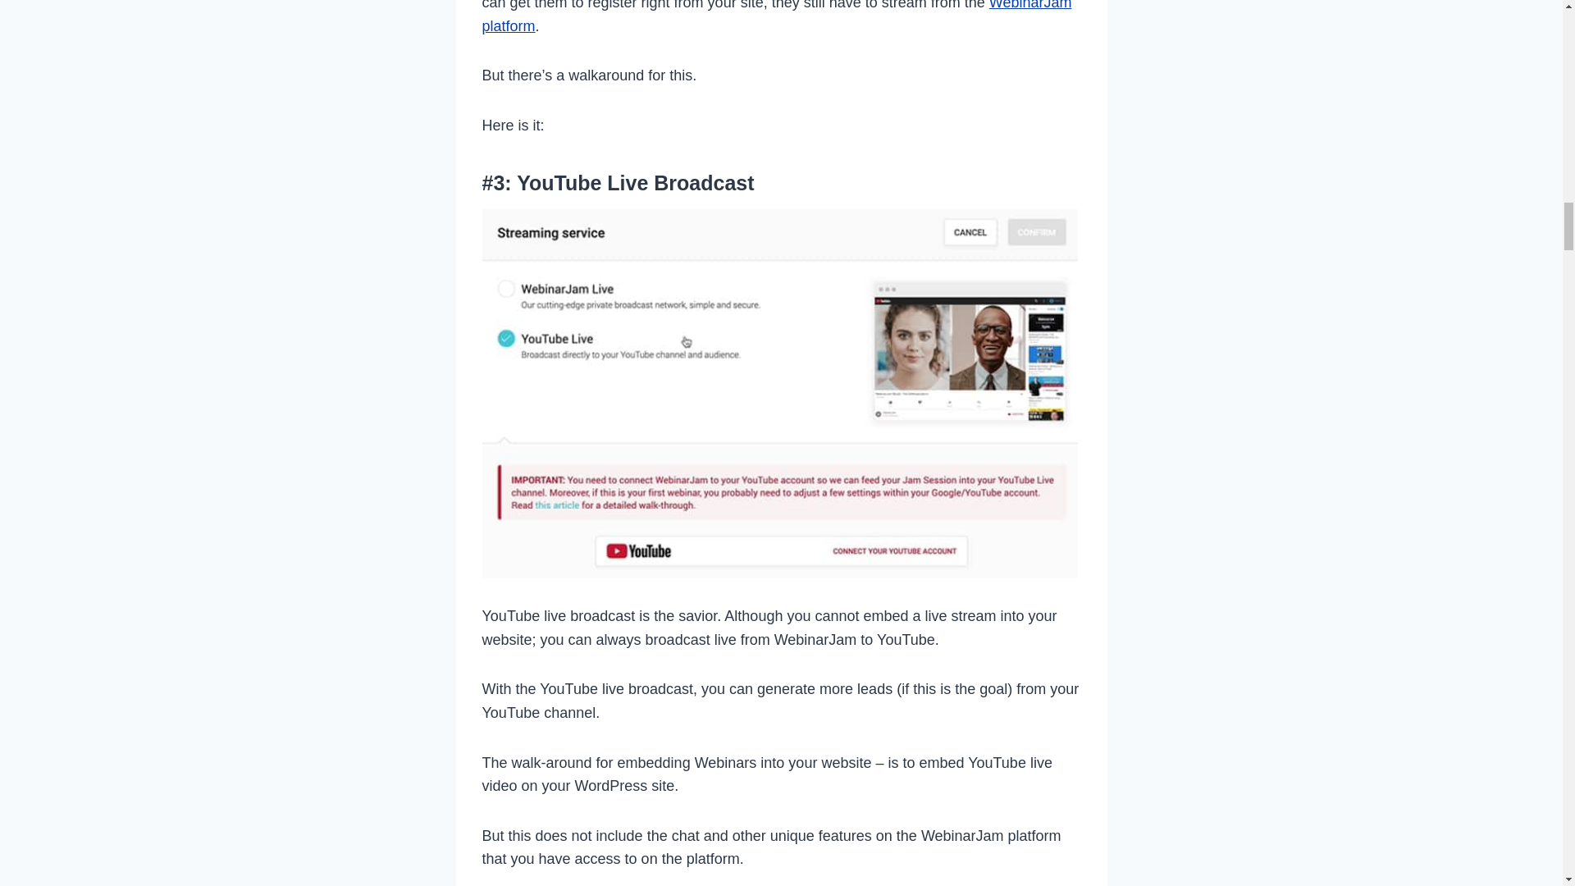 This screenshot has height=886, width=1575. Describe the element at coordinates (777, 17) in the screenshot. I see `webinarjam` at that location.